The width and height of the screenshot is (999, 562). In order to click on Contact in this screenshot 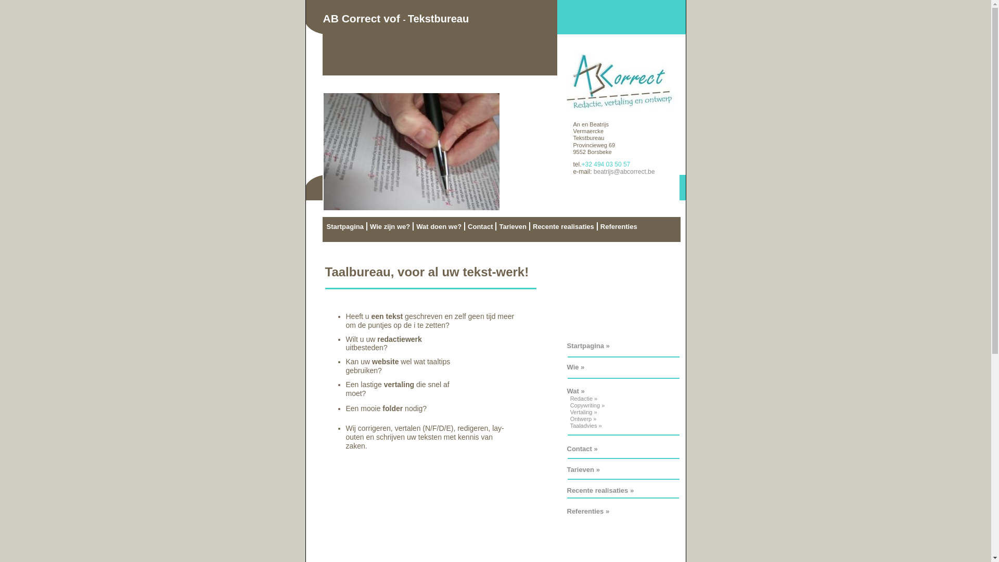, I will do `click(480, 226)`.